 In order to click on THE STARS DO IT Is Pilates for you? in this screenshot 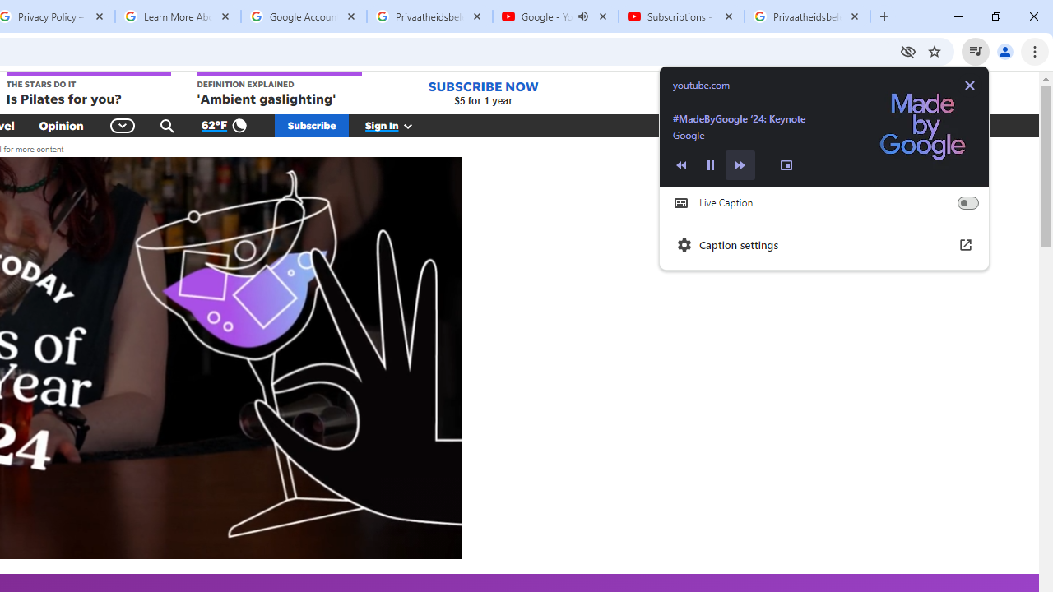, I will do `click(87, 90)`.